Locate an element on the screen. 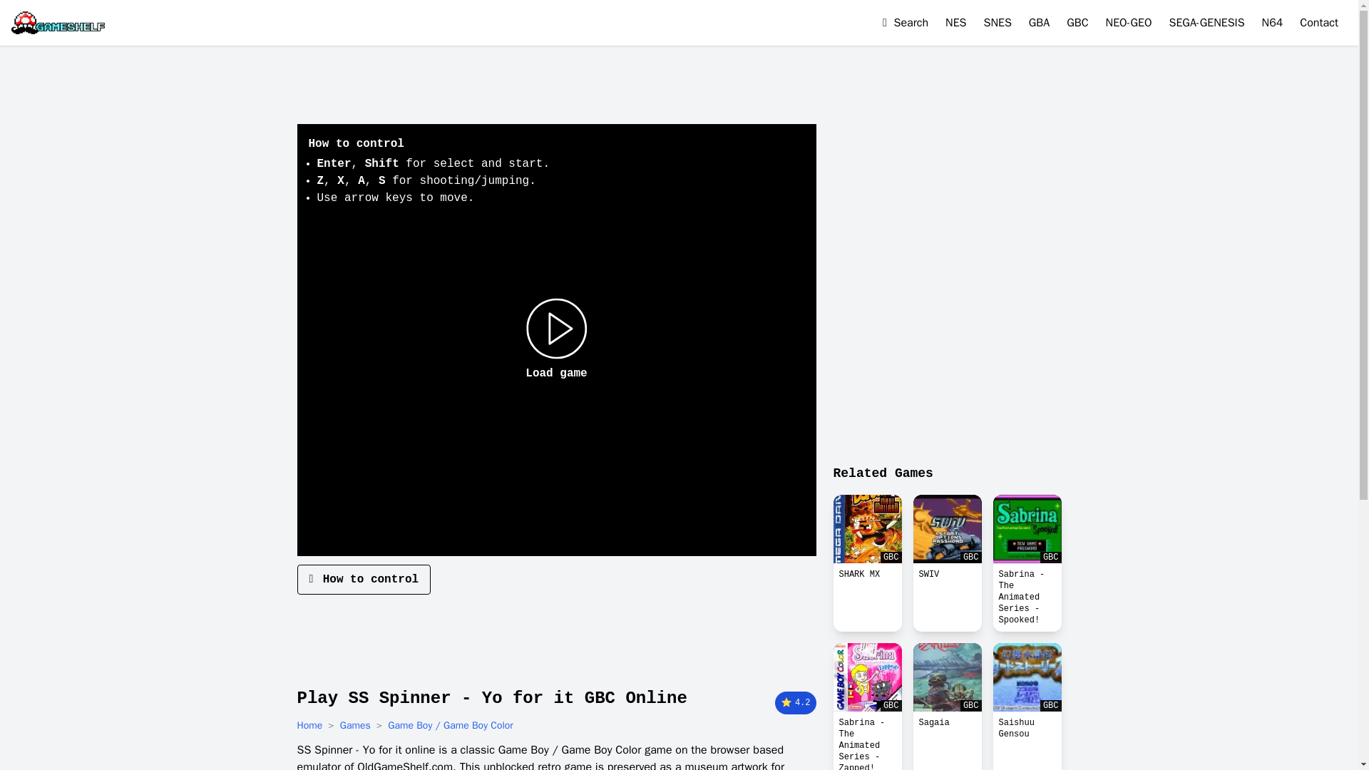 This screenshot has height=770, width=1369. Homepage is located at coordinates (58, 23).